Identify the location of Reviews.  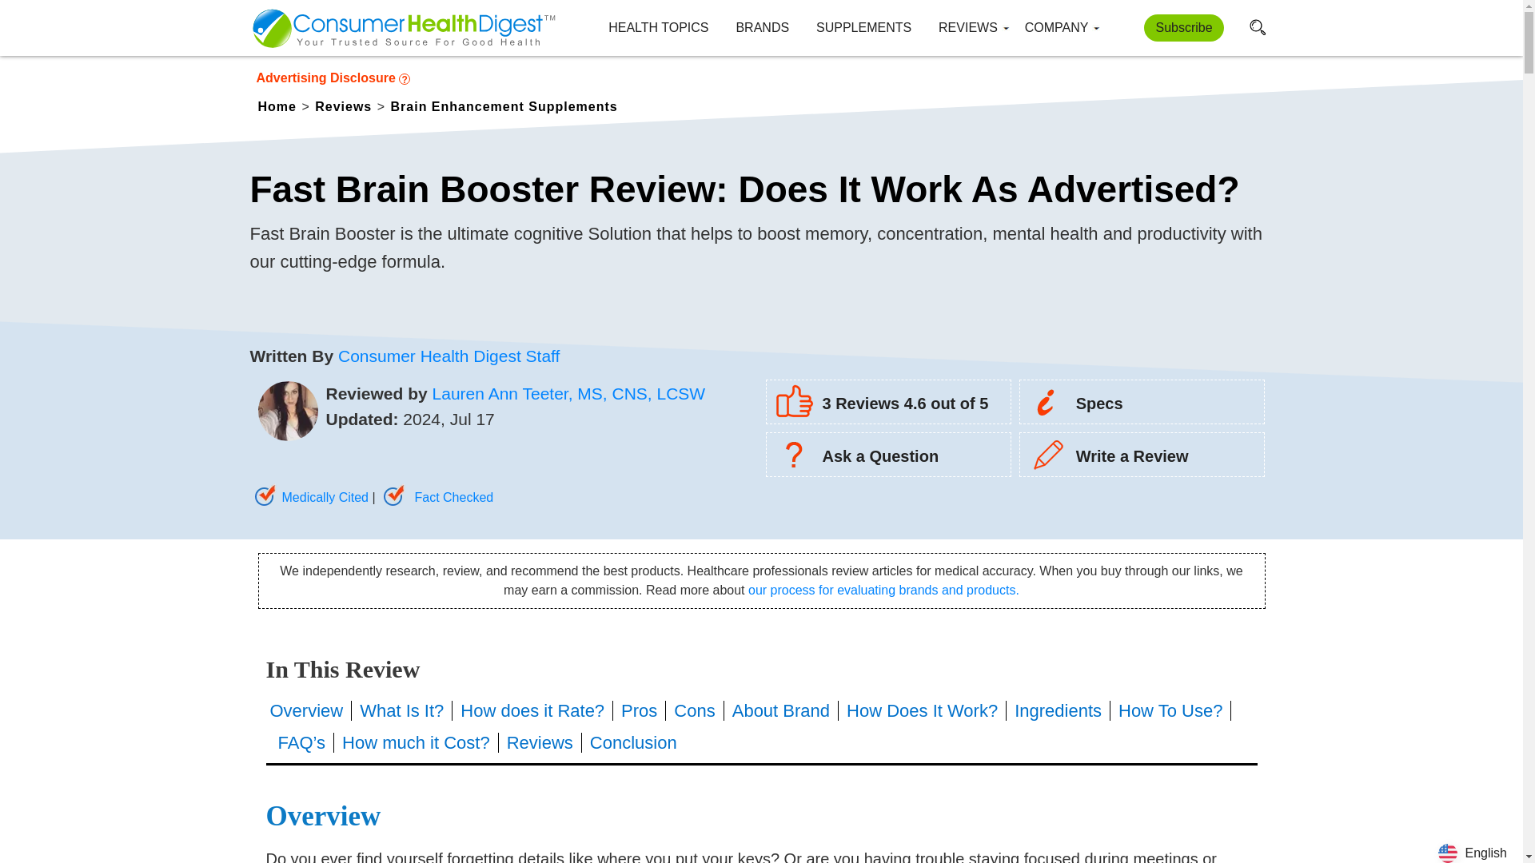
(345, 105).